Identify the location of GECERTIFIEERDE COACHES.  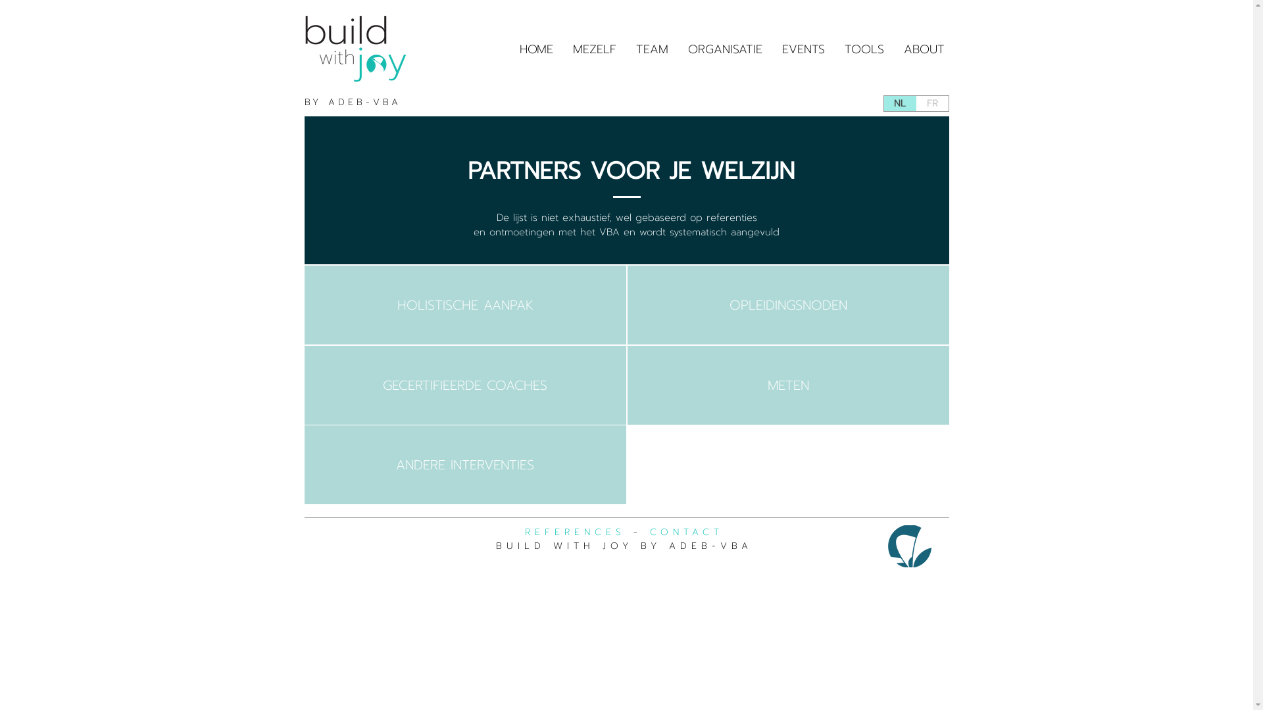
(464, 385).